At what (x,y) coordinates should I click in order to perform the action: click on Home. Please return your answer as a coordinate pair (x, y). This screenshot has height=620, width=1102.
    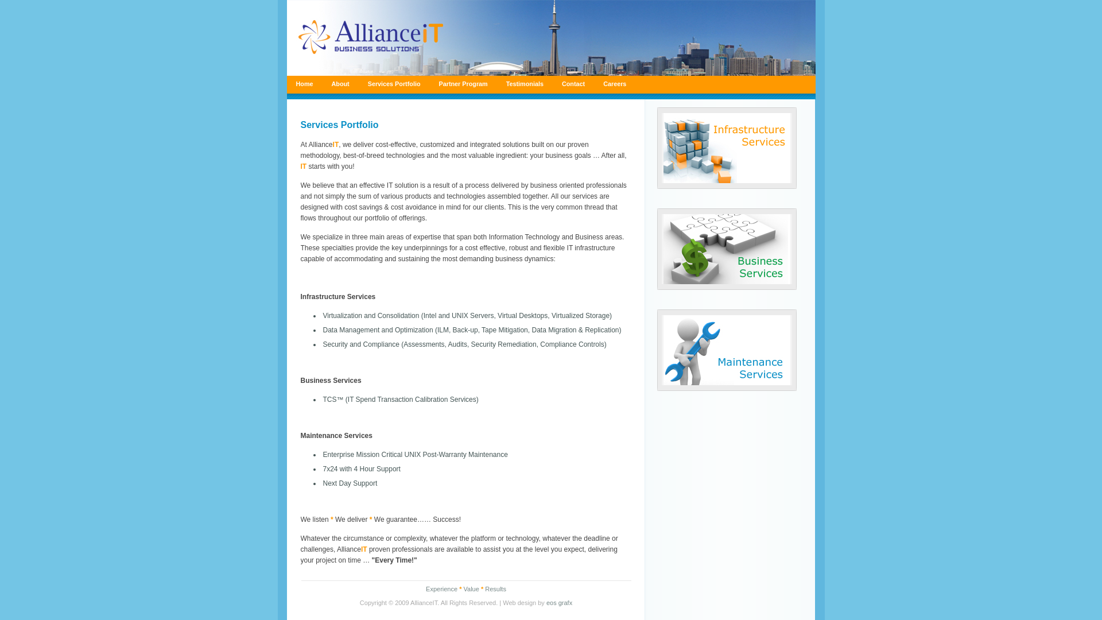
    Looking at the image, I should click on (305, 84).